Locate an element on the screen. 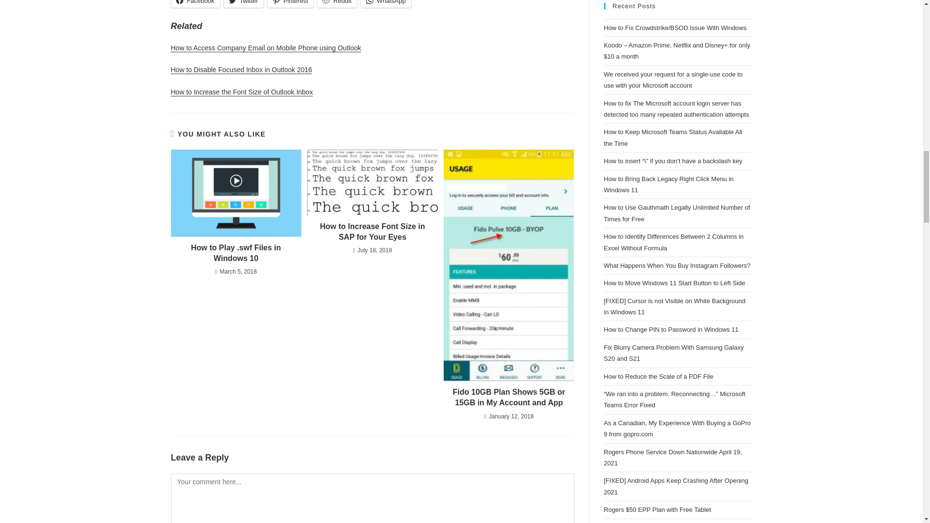  Click to share on Reddit is located at coordinates (337, 4).